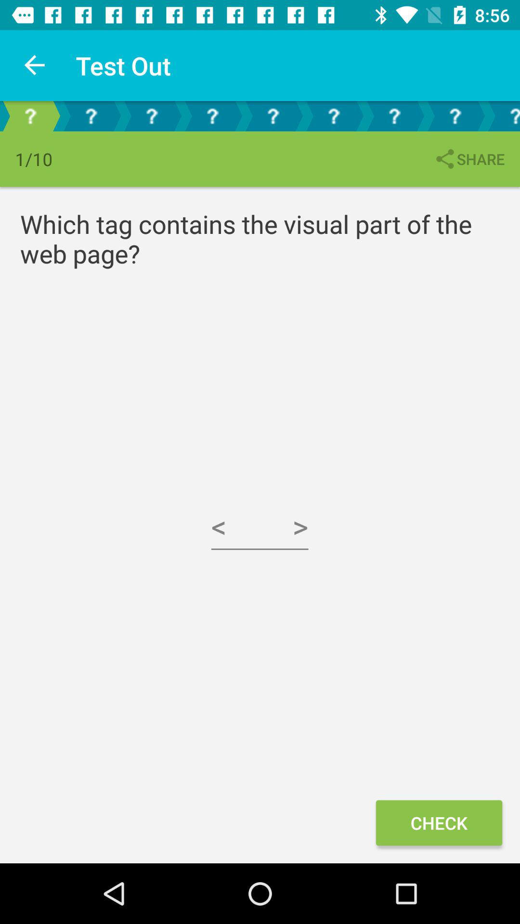 This screenshot has height=924, width=520. Describe the element at coordinates (260, 526) in the screenshot. I see `press the icon at the center` at that location.